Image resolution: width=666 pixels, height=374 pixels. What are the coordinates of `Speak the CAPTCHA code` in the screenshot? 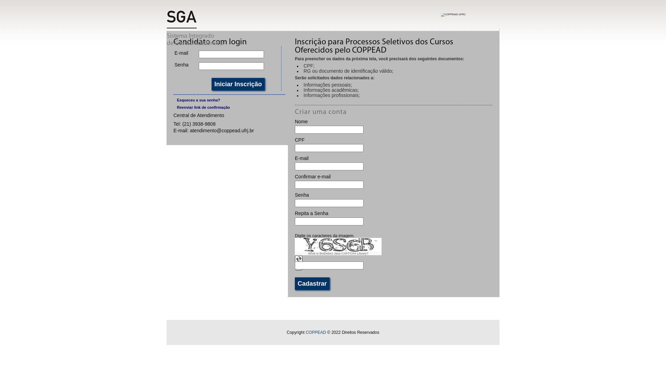 It's located at (299, 269).